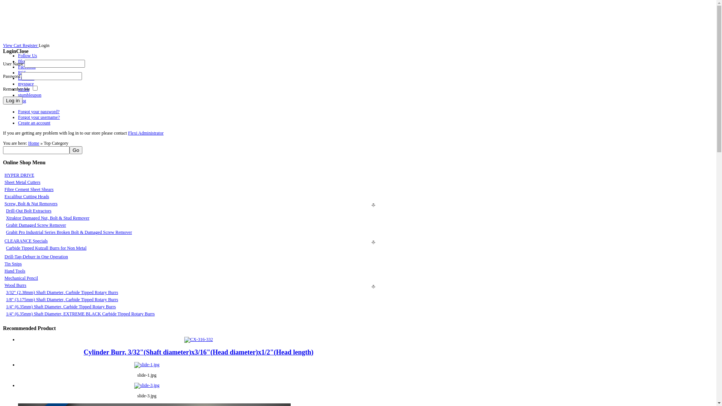 The height and width of the screenshot is (406, 722). Describe the element at coordinates (146, 133) in the screenshot. I see `Flexi Administrator` at that location.